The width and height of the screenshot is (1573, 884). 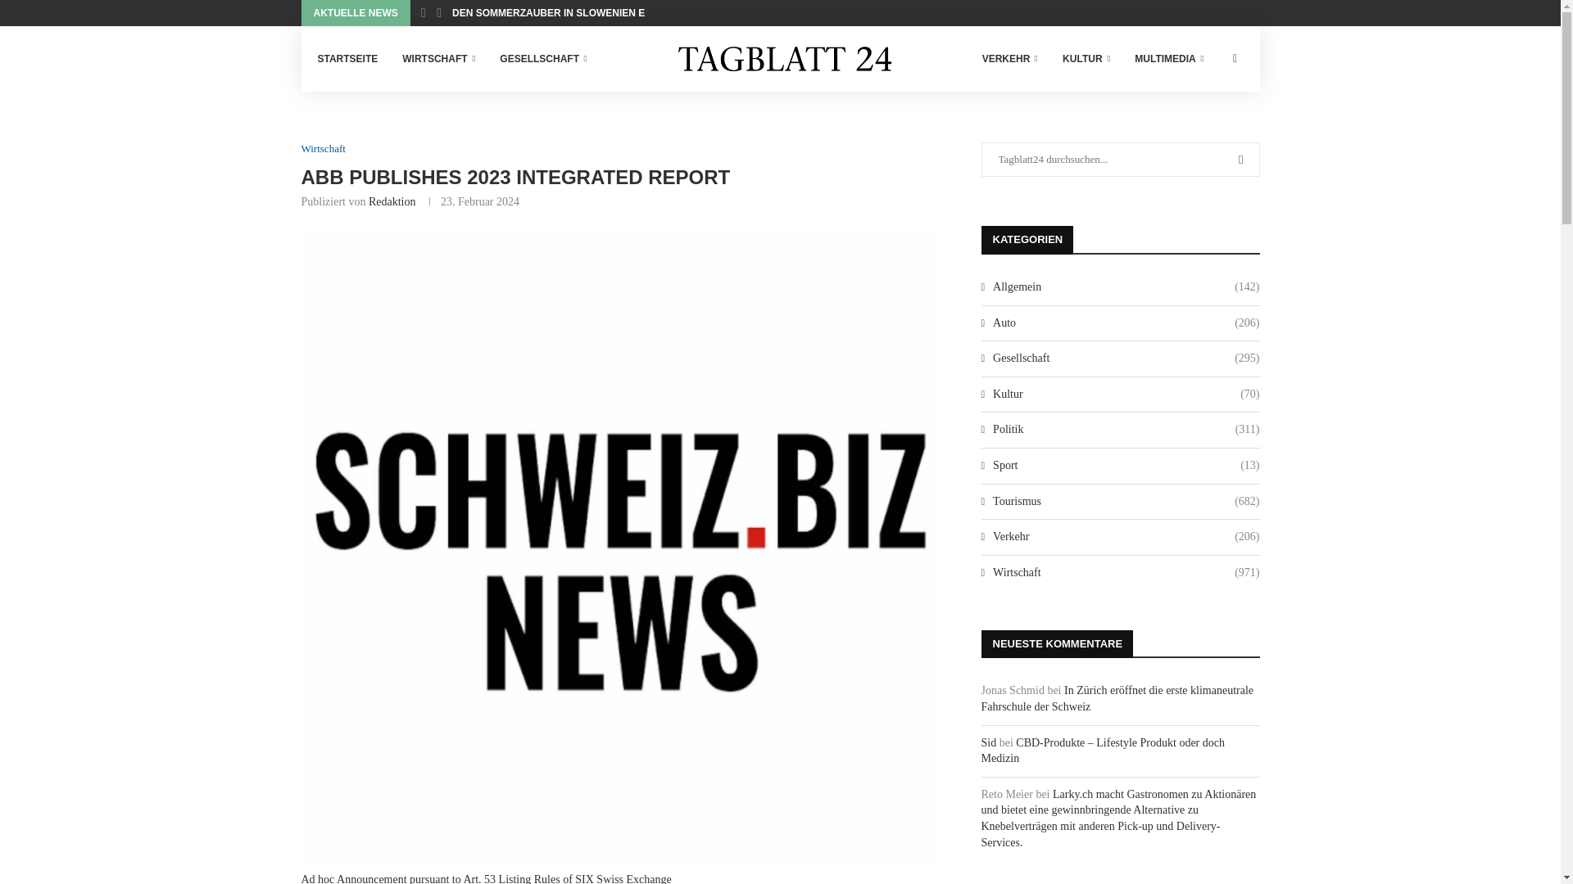 I want to click on STARTSEITE, so click(x=347, y=59).